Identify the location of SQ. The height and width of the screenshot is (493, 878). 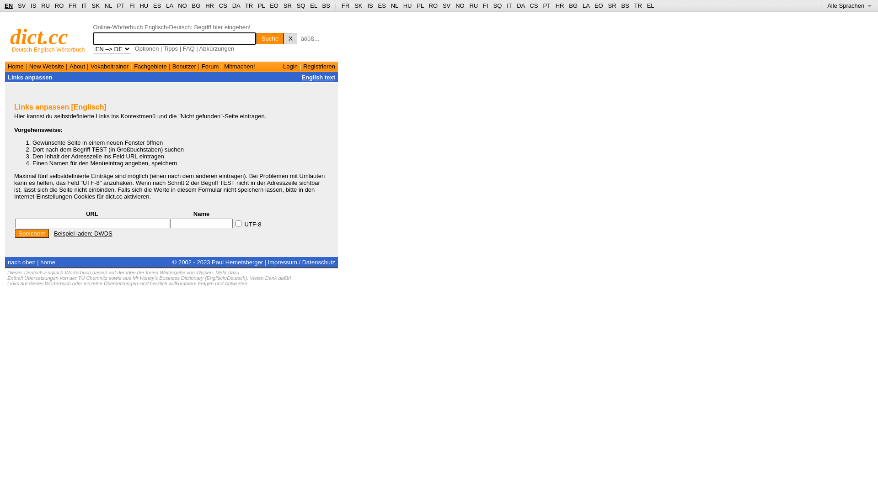
(301, 5).